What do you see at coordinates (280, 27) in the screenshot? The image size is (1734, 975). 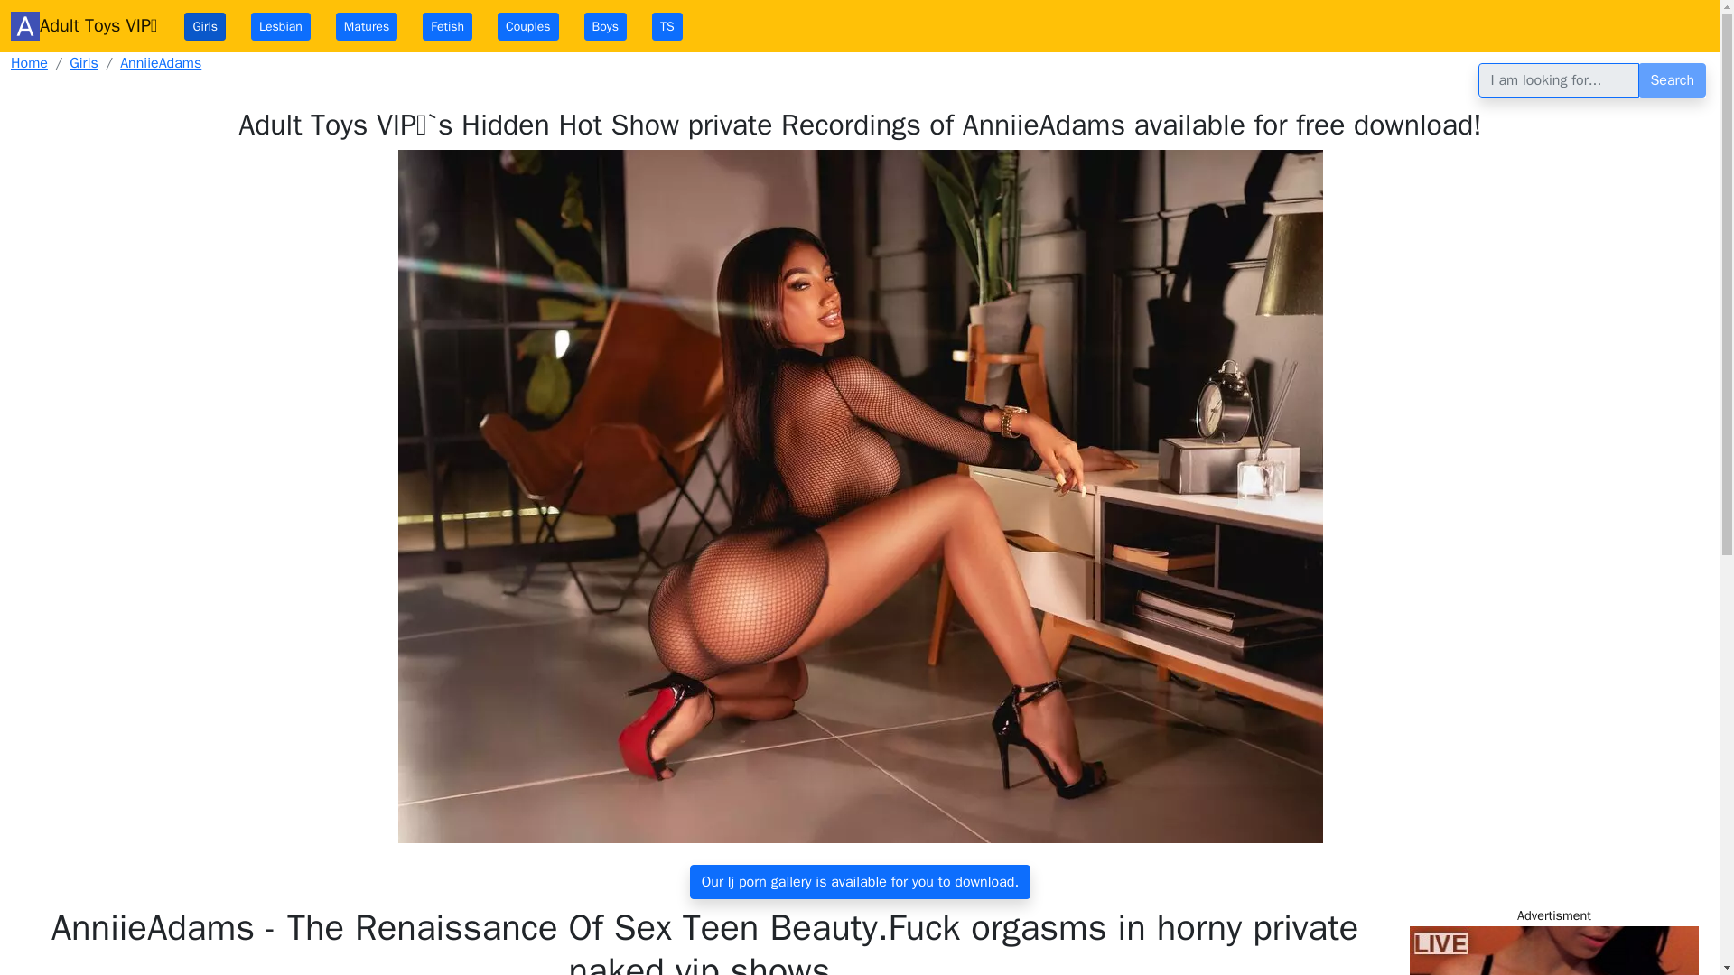 I see `Lesbian` at bounding box center [280, 27].